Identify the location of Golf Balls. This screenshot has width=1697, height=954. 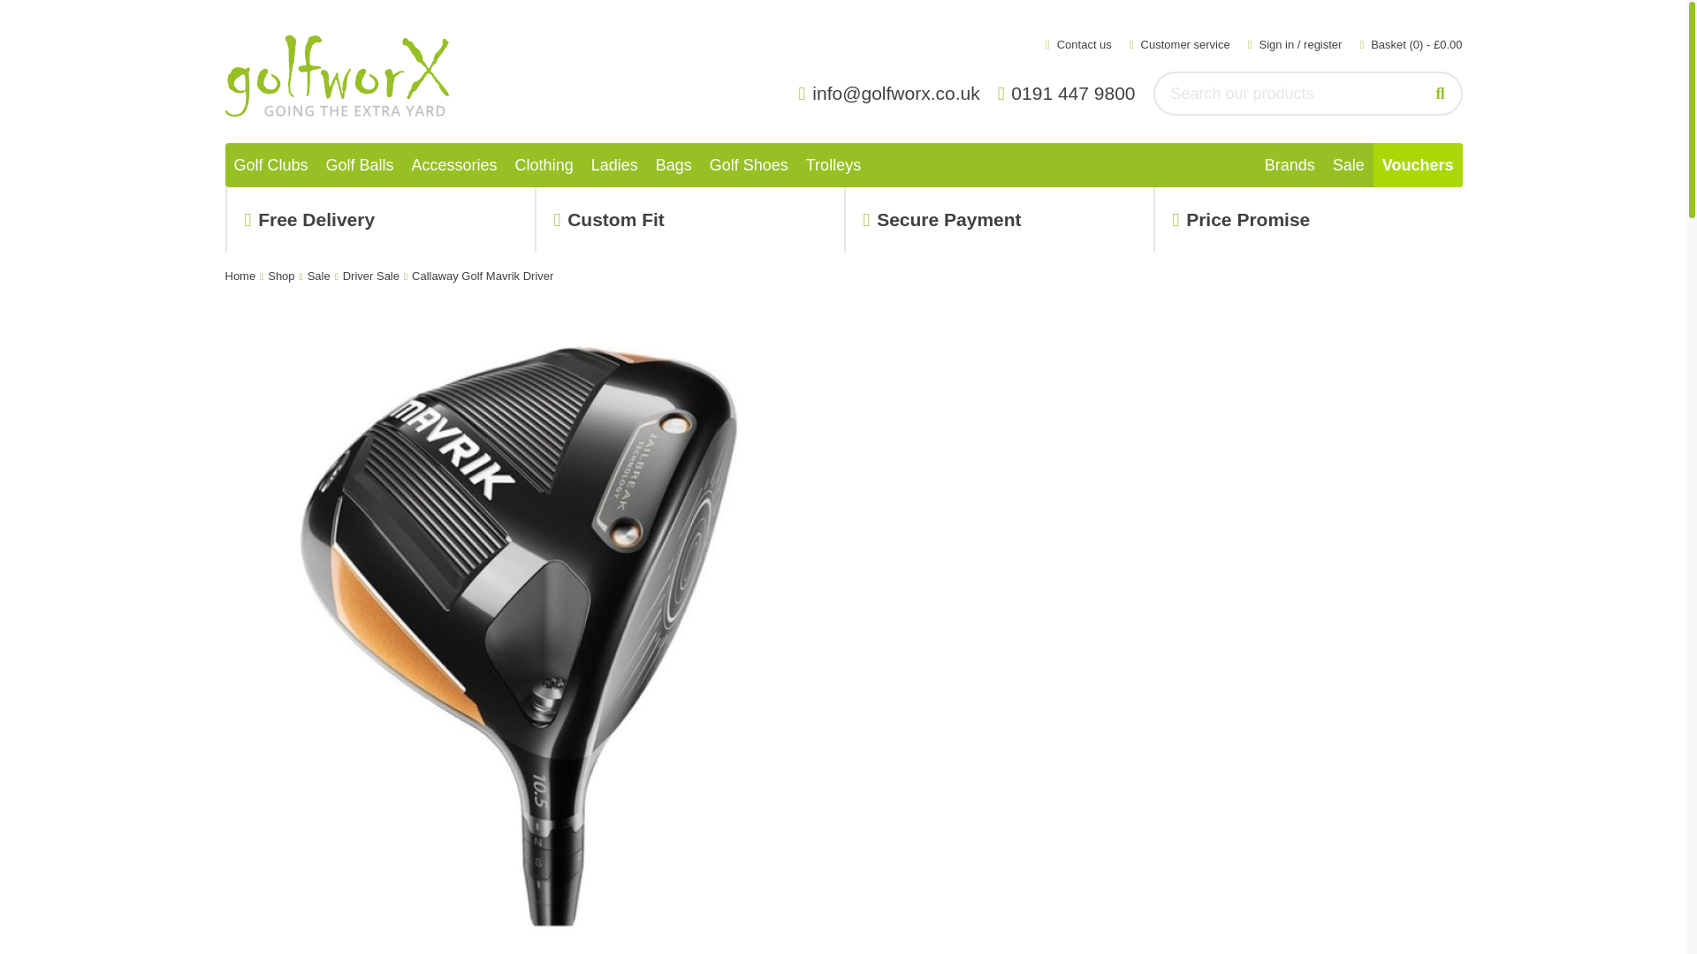
(361, 164).